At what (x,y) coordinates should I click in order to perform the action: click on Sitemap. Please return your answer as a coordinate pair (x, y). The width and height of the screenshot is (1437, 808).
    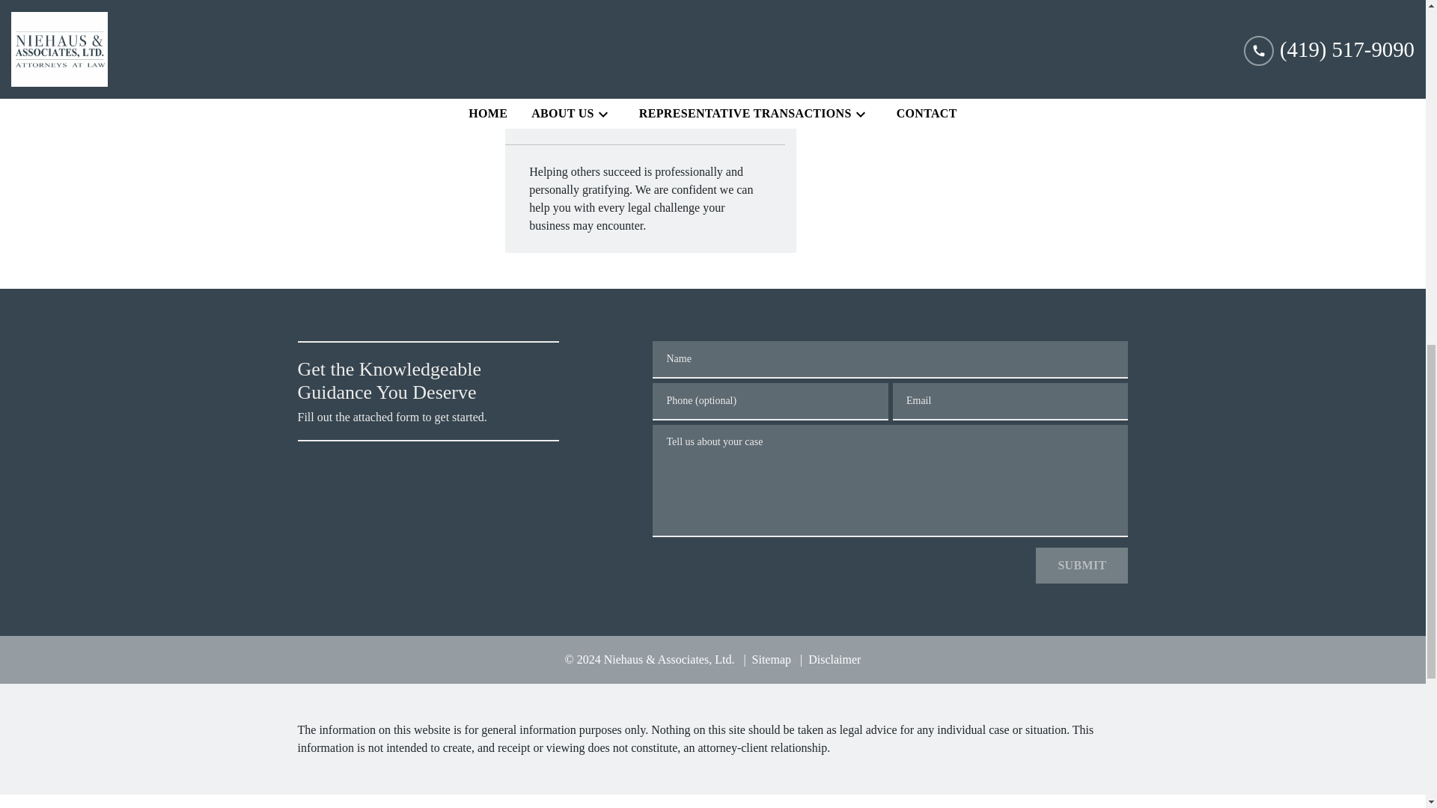
    Looking at the image, I should click on (766, 658).